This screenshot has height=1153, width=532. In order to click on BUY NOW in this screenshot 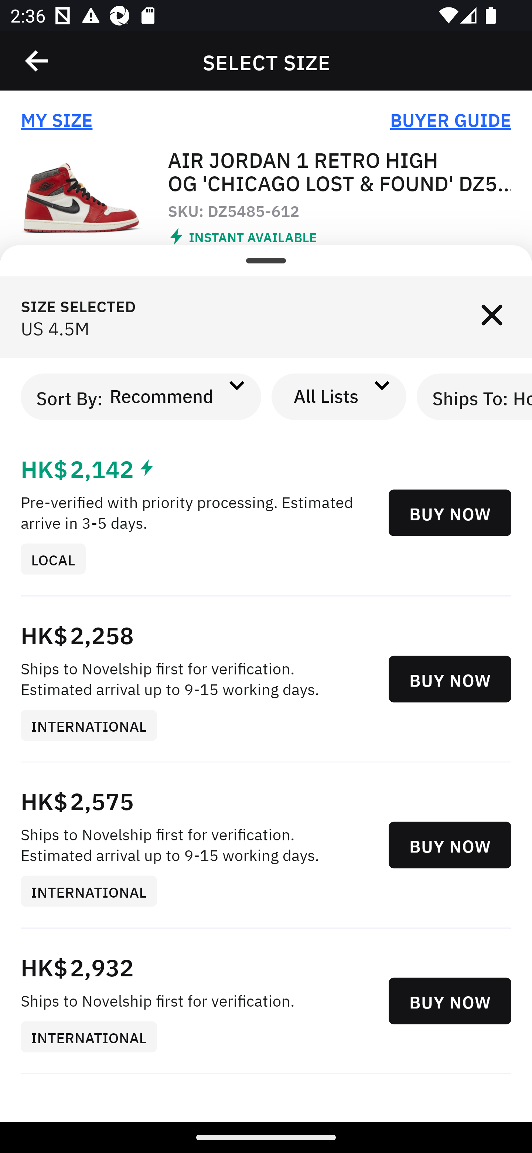, I will do `click(450, 513)`.